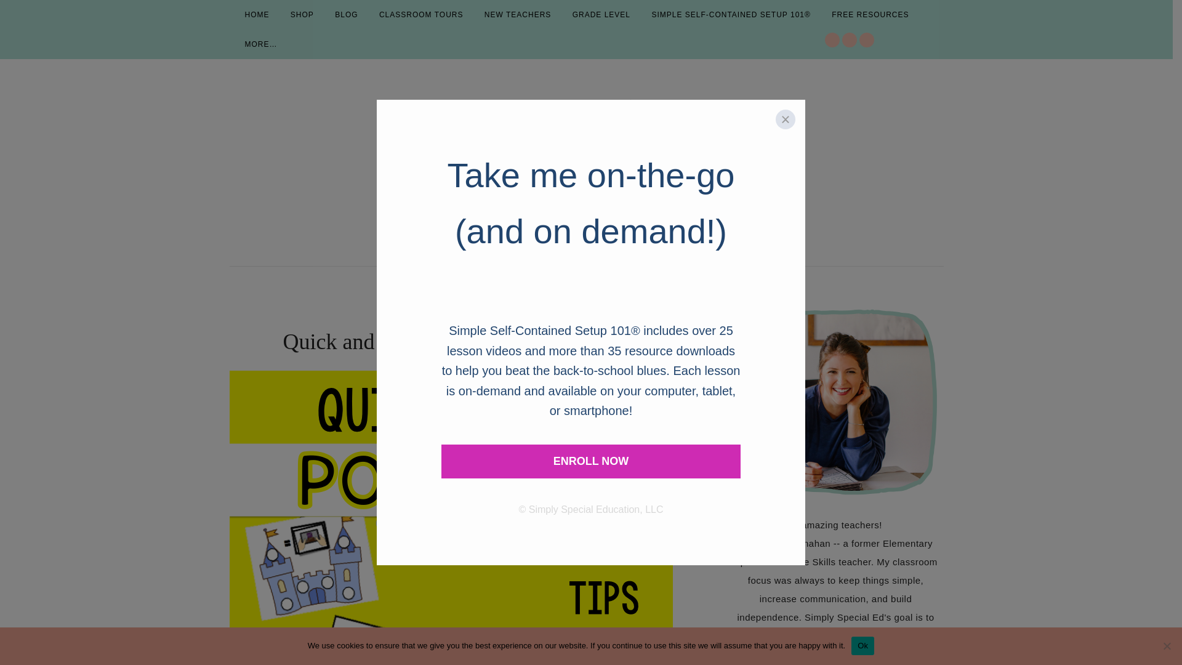 This screenshot has width=1182, height=665. What do you see at coordinates (256, 15) in the screenshot?
I see `HOME` at bounding box center [256, 15].